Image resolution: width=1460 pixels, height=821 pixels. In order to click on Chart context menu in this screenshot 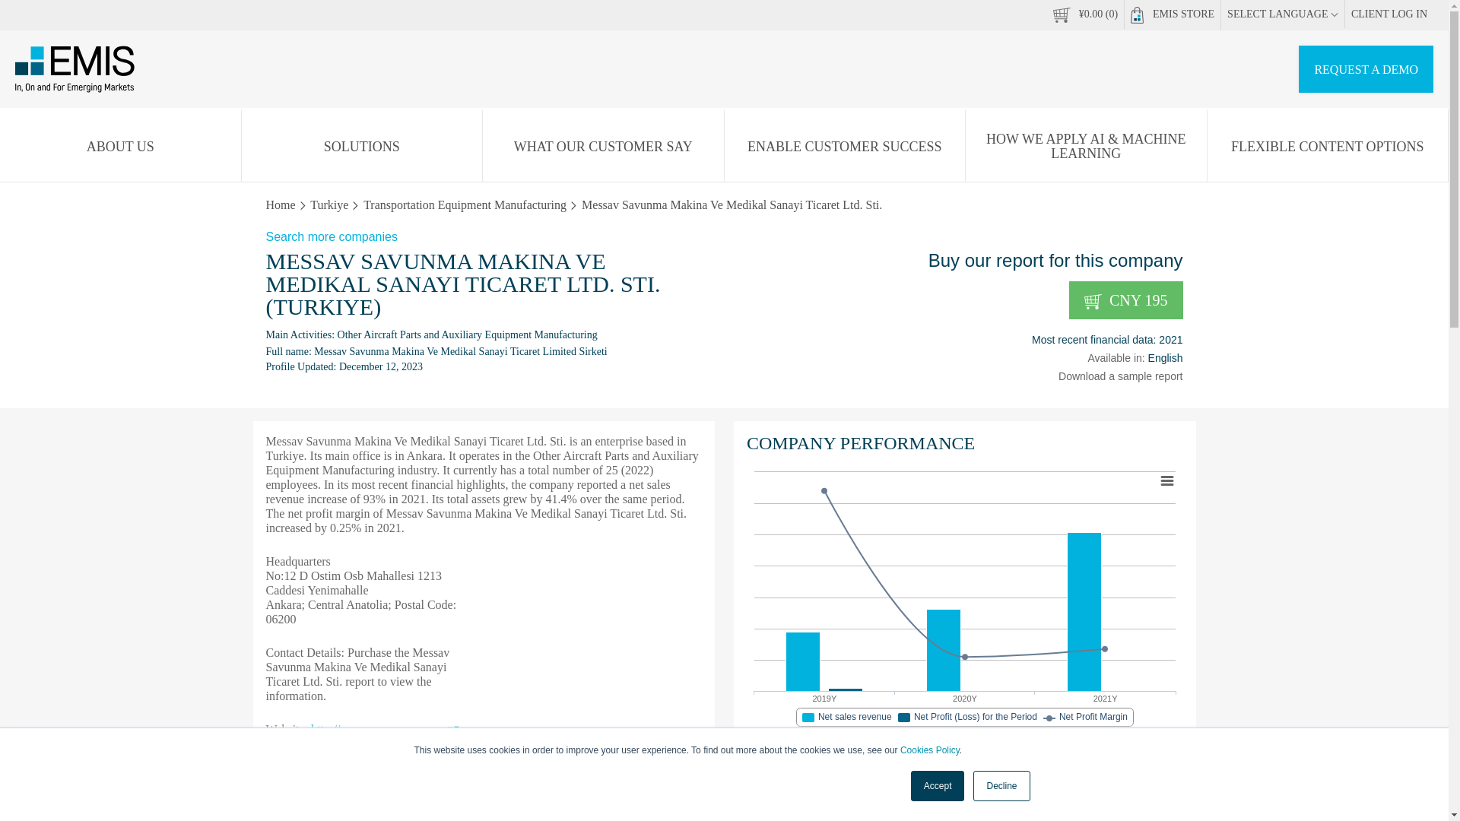, I will do `click(1166, 480)`.